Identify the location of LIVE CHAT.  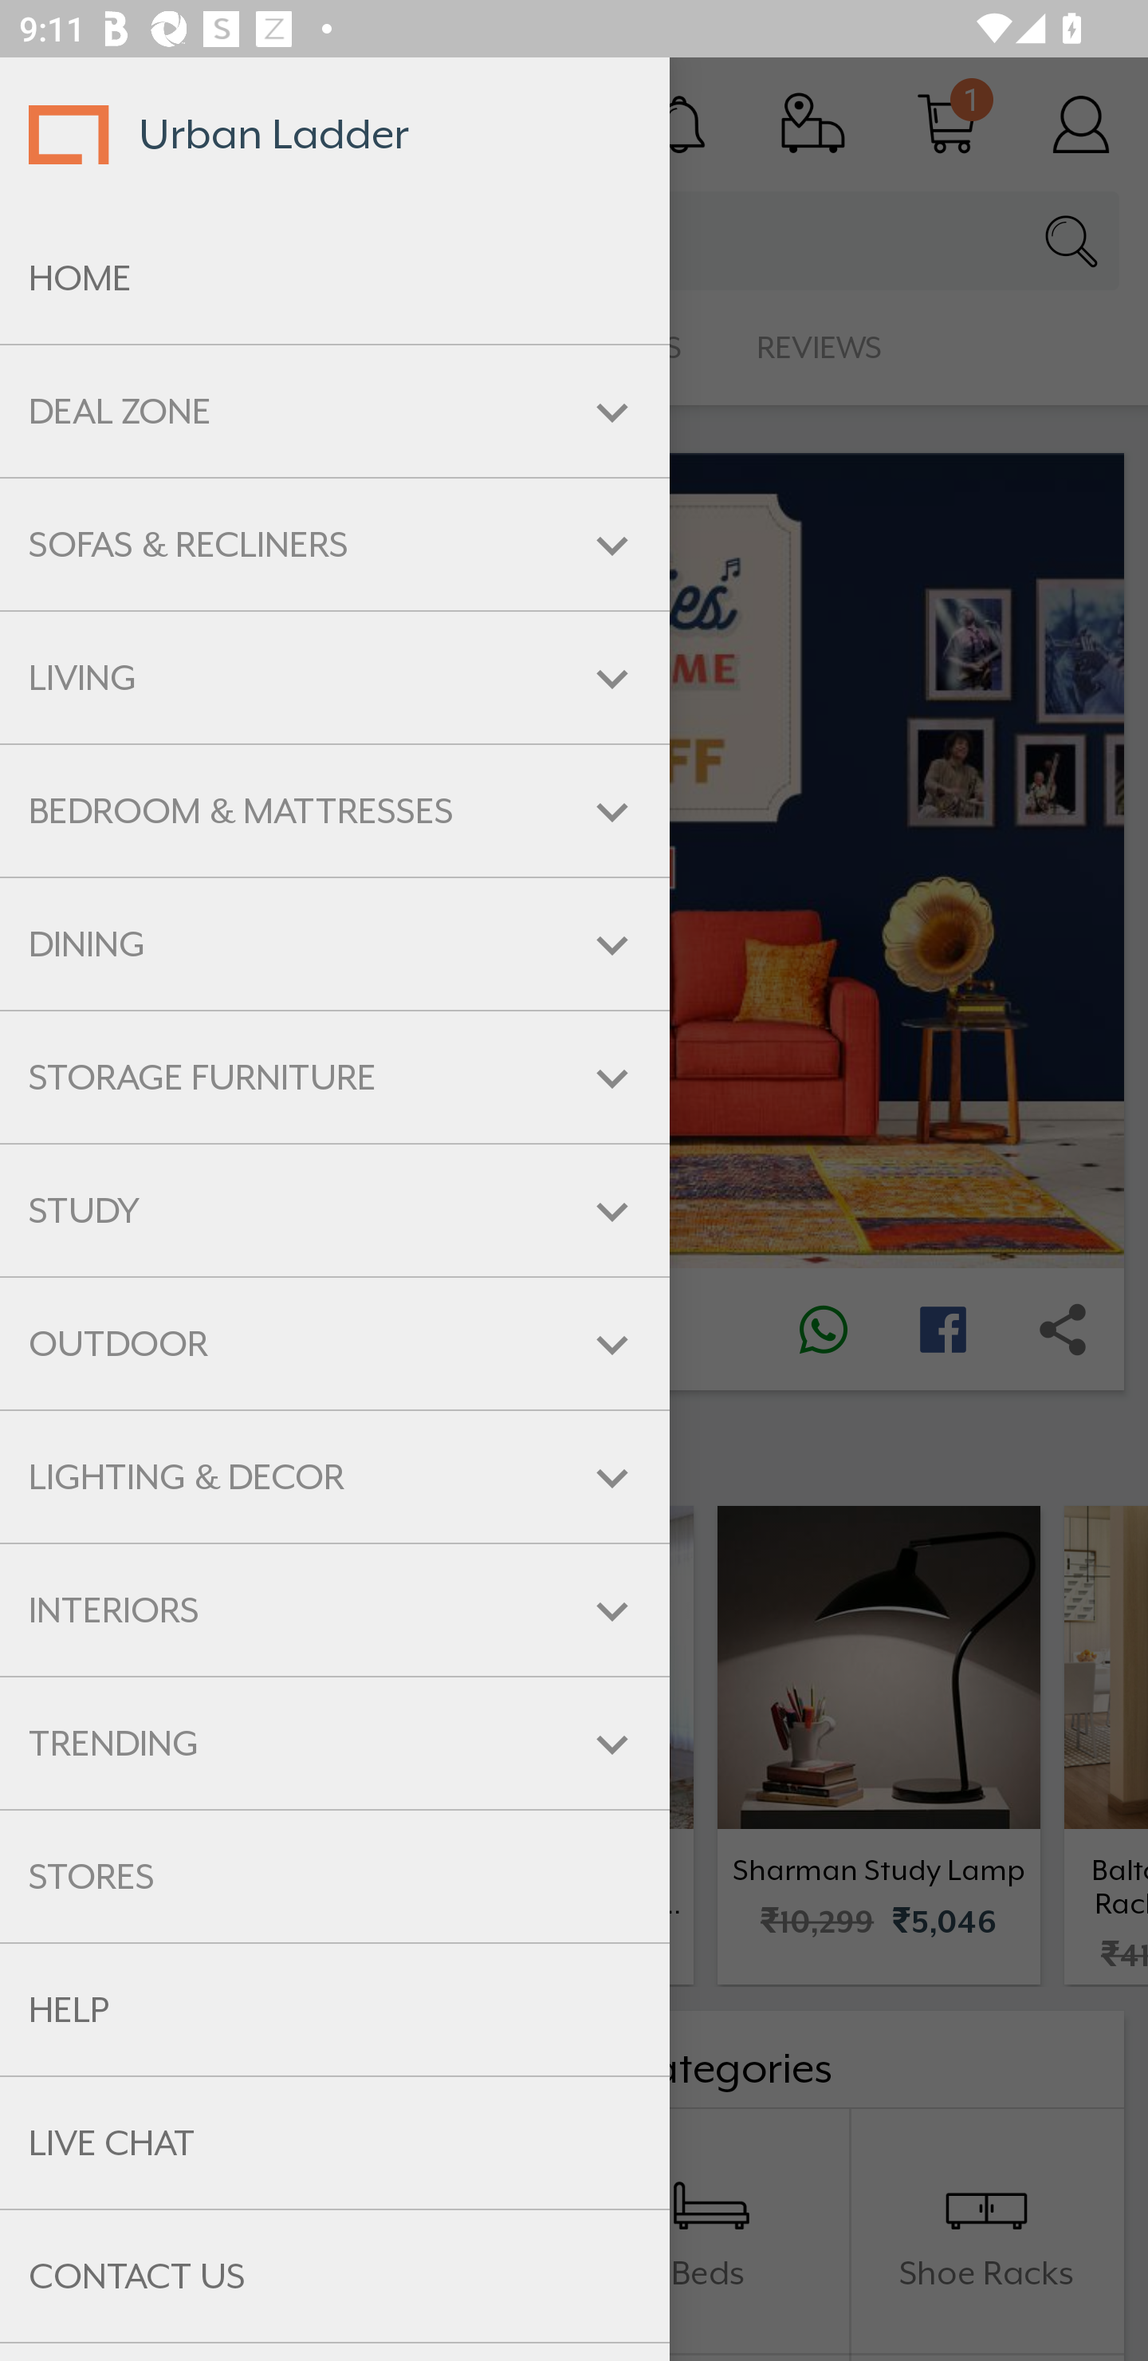
(335, 2142).